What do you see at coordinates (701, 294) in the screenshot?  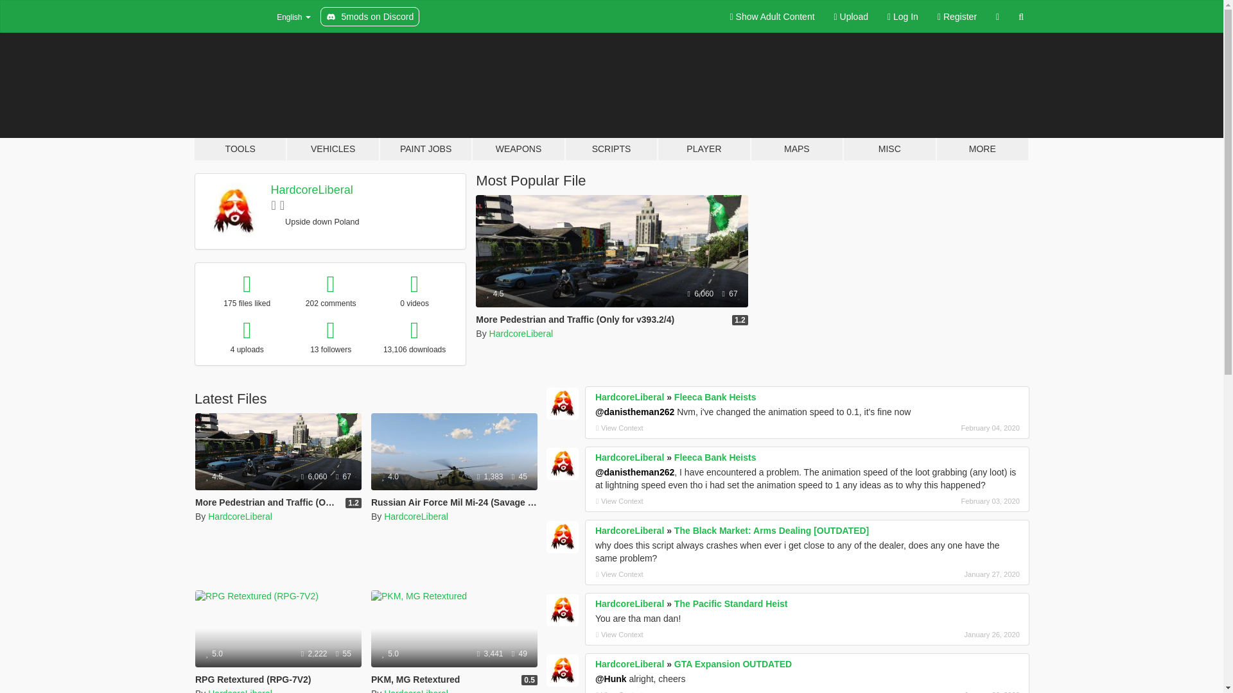 I see `6,060 Downloads` at bounding box center [701, 294].